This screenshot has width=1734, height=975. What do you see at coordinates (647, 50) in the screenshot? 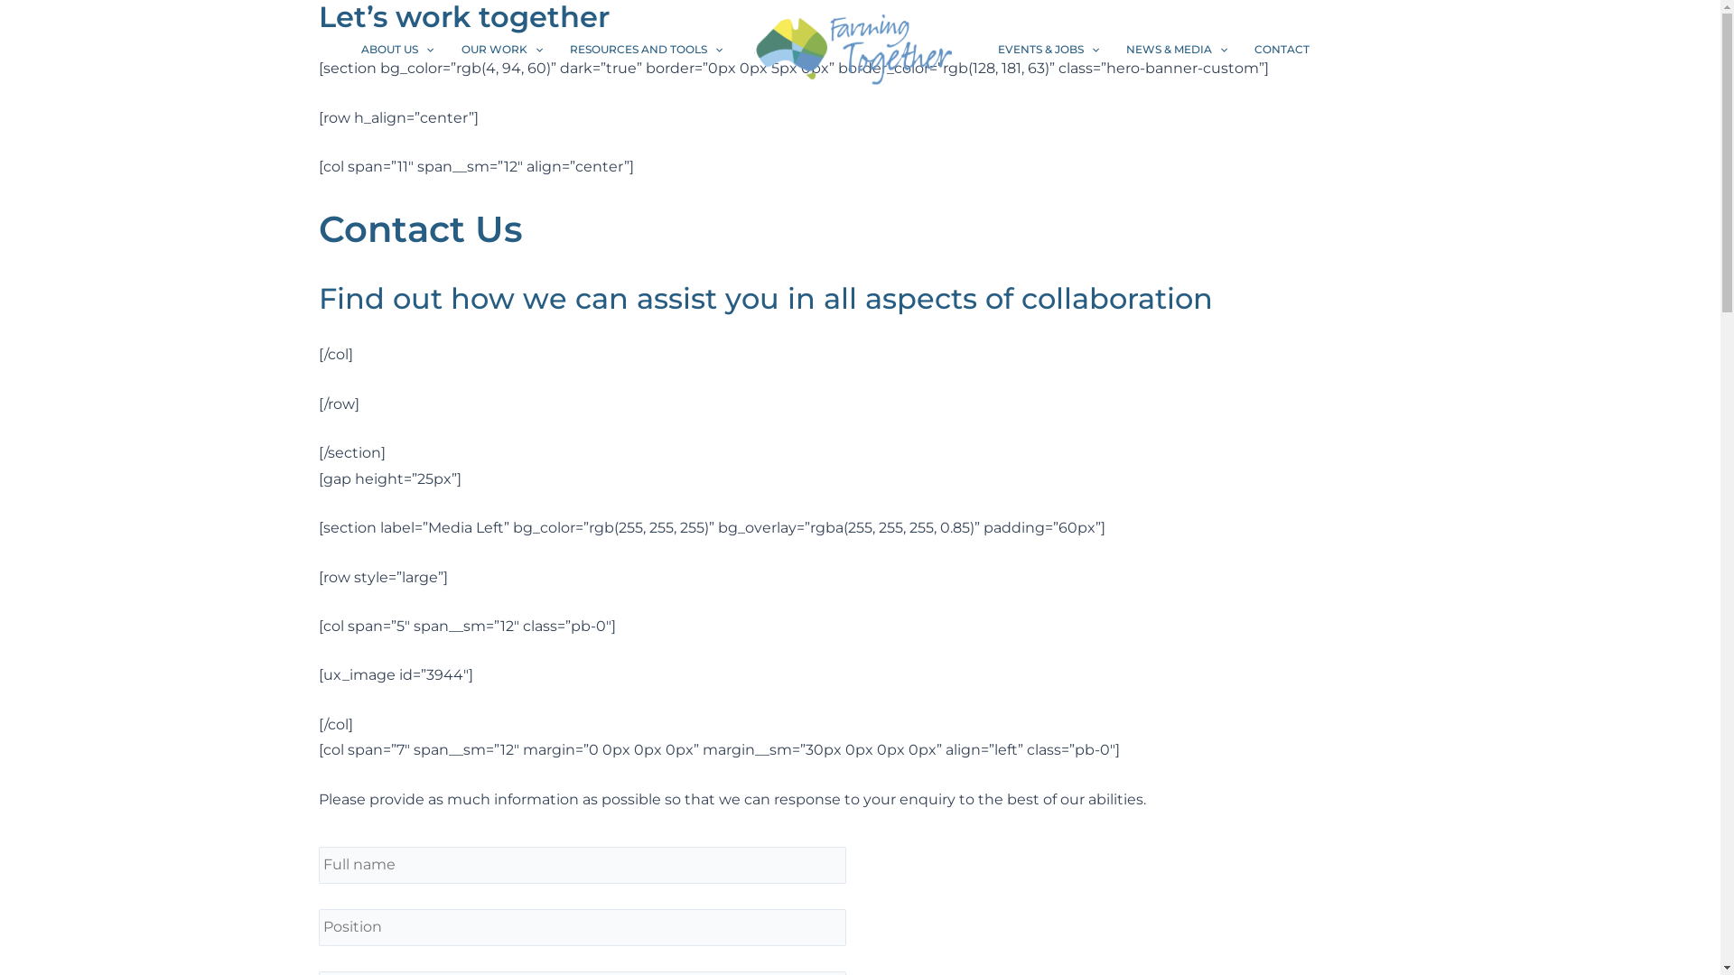
I see `RESOURCES AND TOOLS` at bounding box center [647, 50].